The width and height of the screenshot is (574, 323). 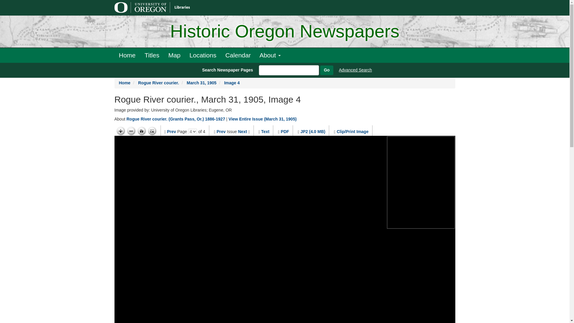 I want to click on Map, so click(x=174, y=55).